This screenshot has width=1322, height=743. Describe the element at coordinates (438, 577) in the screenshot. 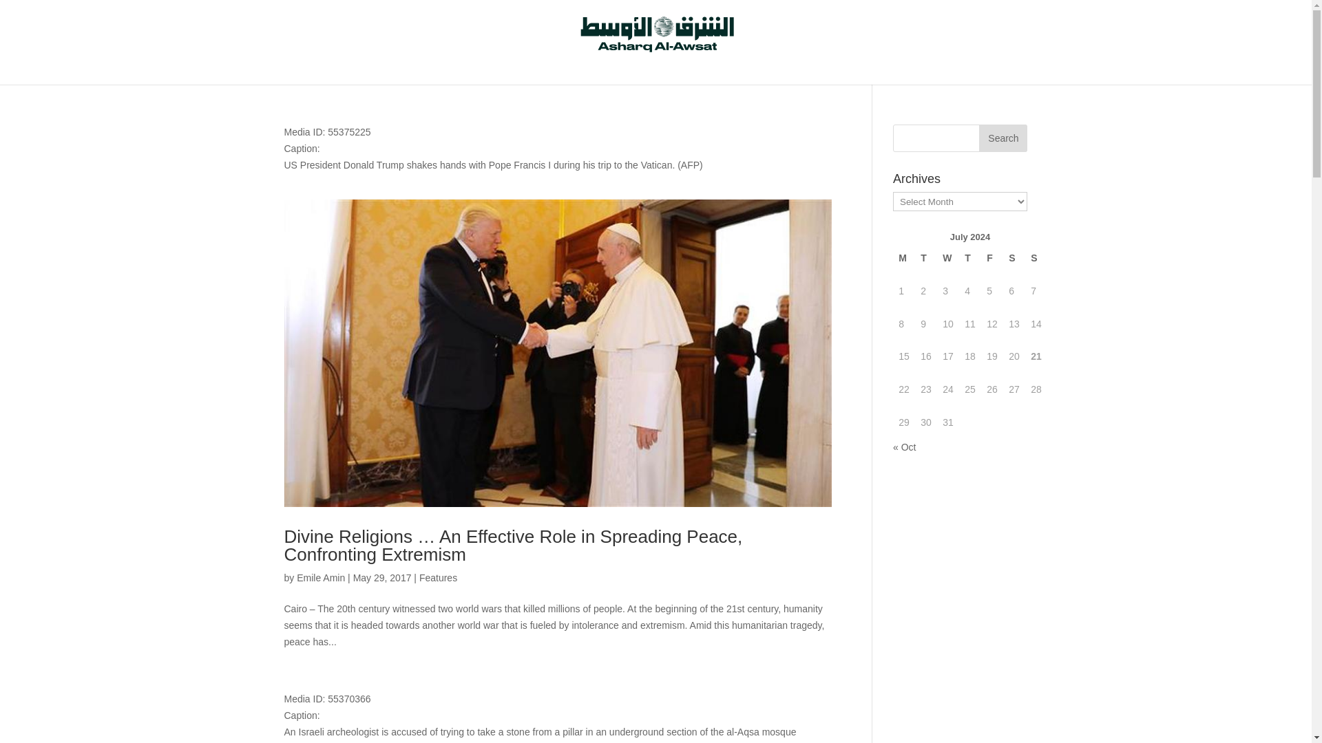

I see `Features` at that location.